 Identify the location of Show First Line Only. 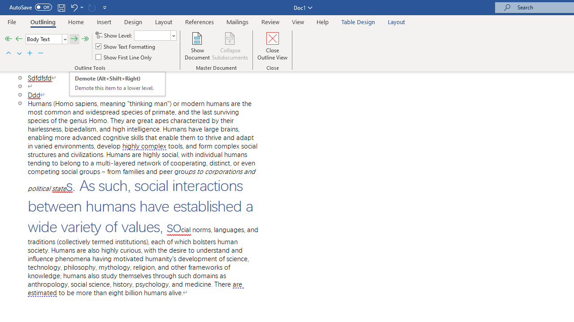
(124, 56).